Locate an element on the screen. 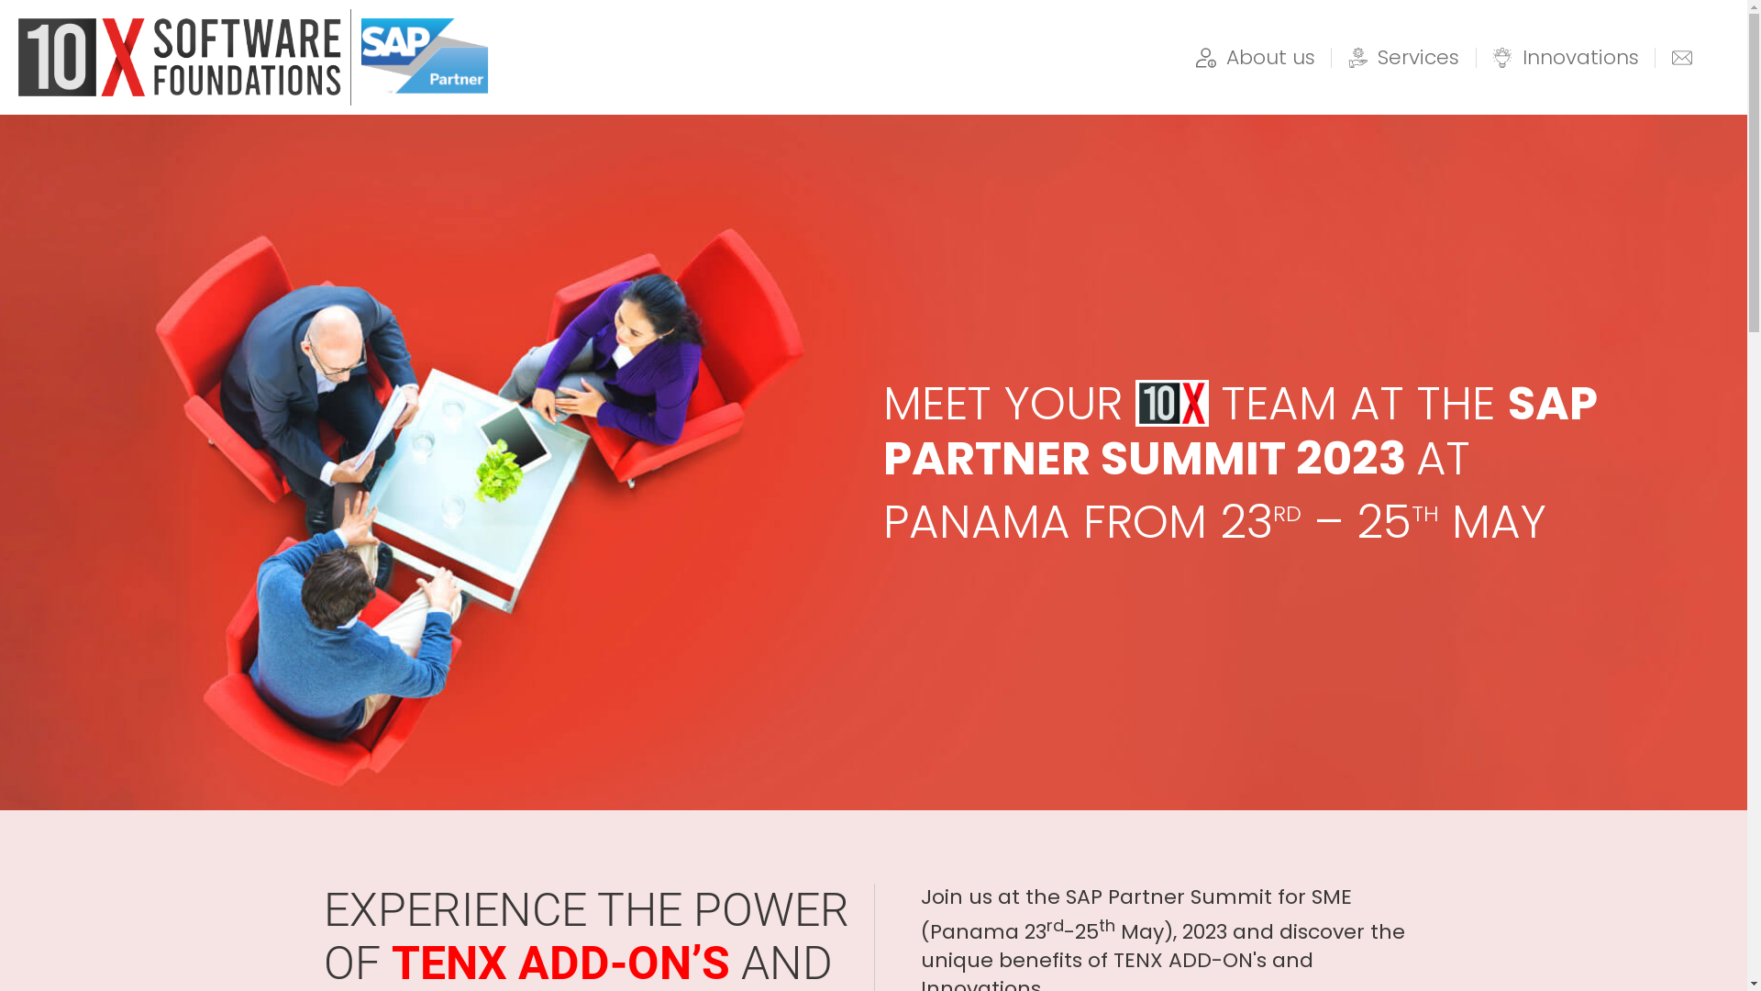  Services is located at coordinates (1404, 58).